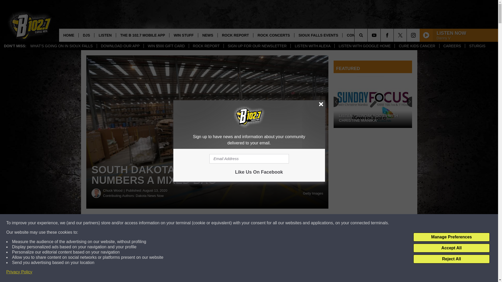 The image size is (502, 282). What do you see at coordinates (256, 223) in the screenshot?
I see `Share on Twitter` at bounding box center [256, 223].